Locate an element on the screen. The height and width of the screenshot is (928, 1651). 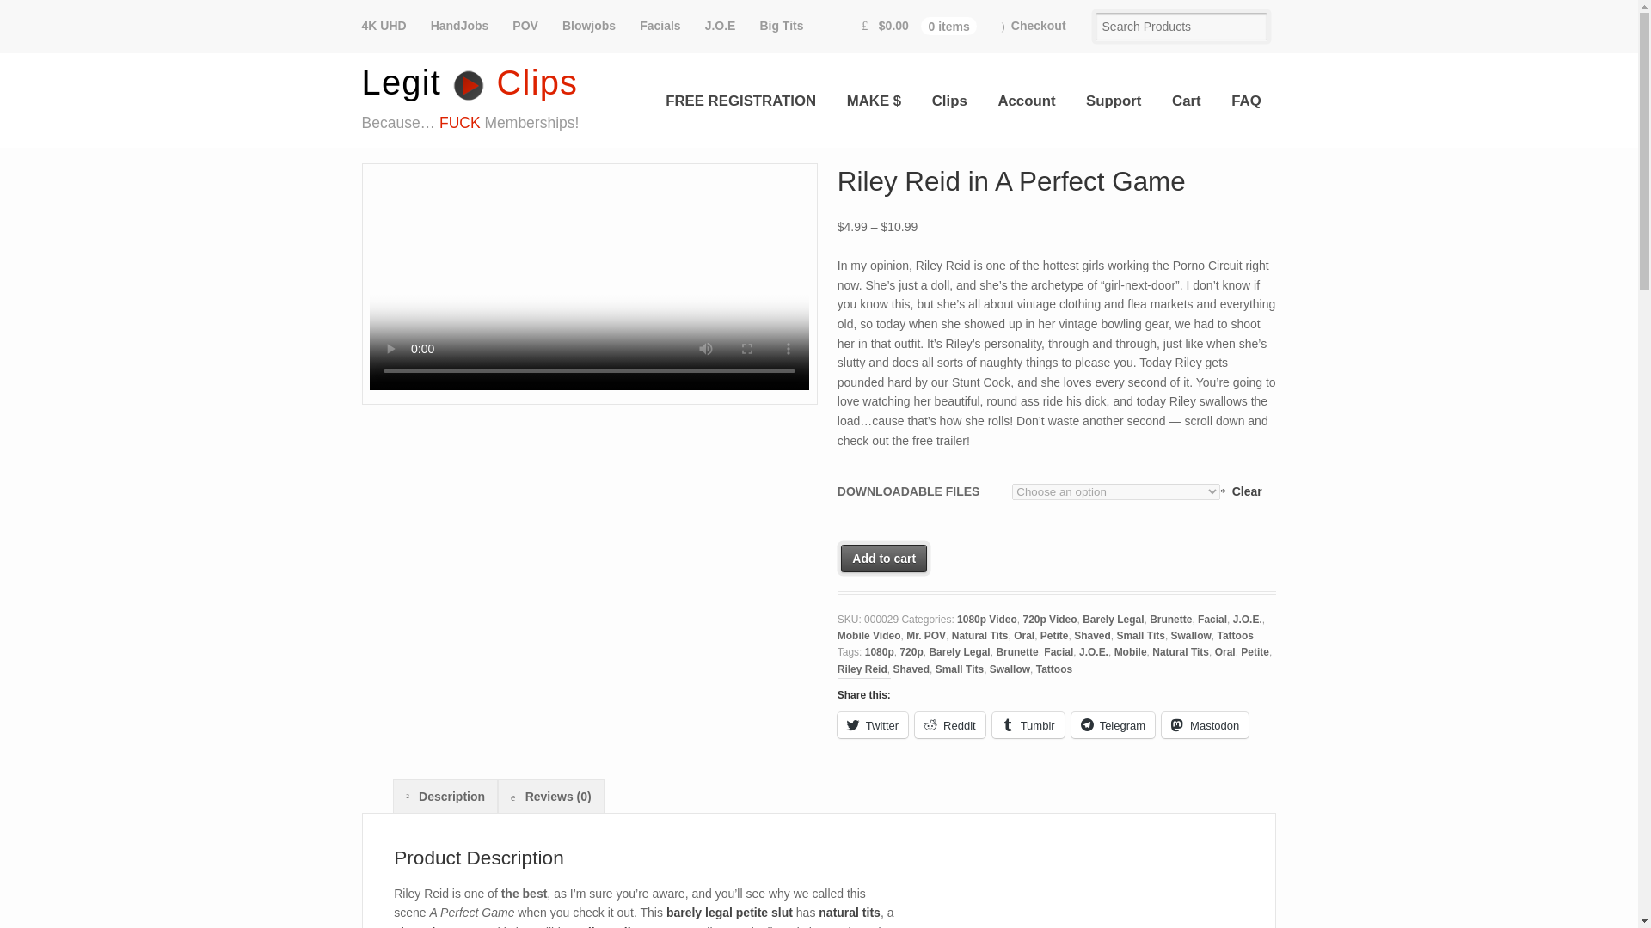
Oral is located at coordinates (1023, 636).